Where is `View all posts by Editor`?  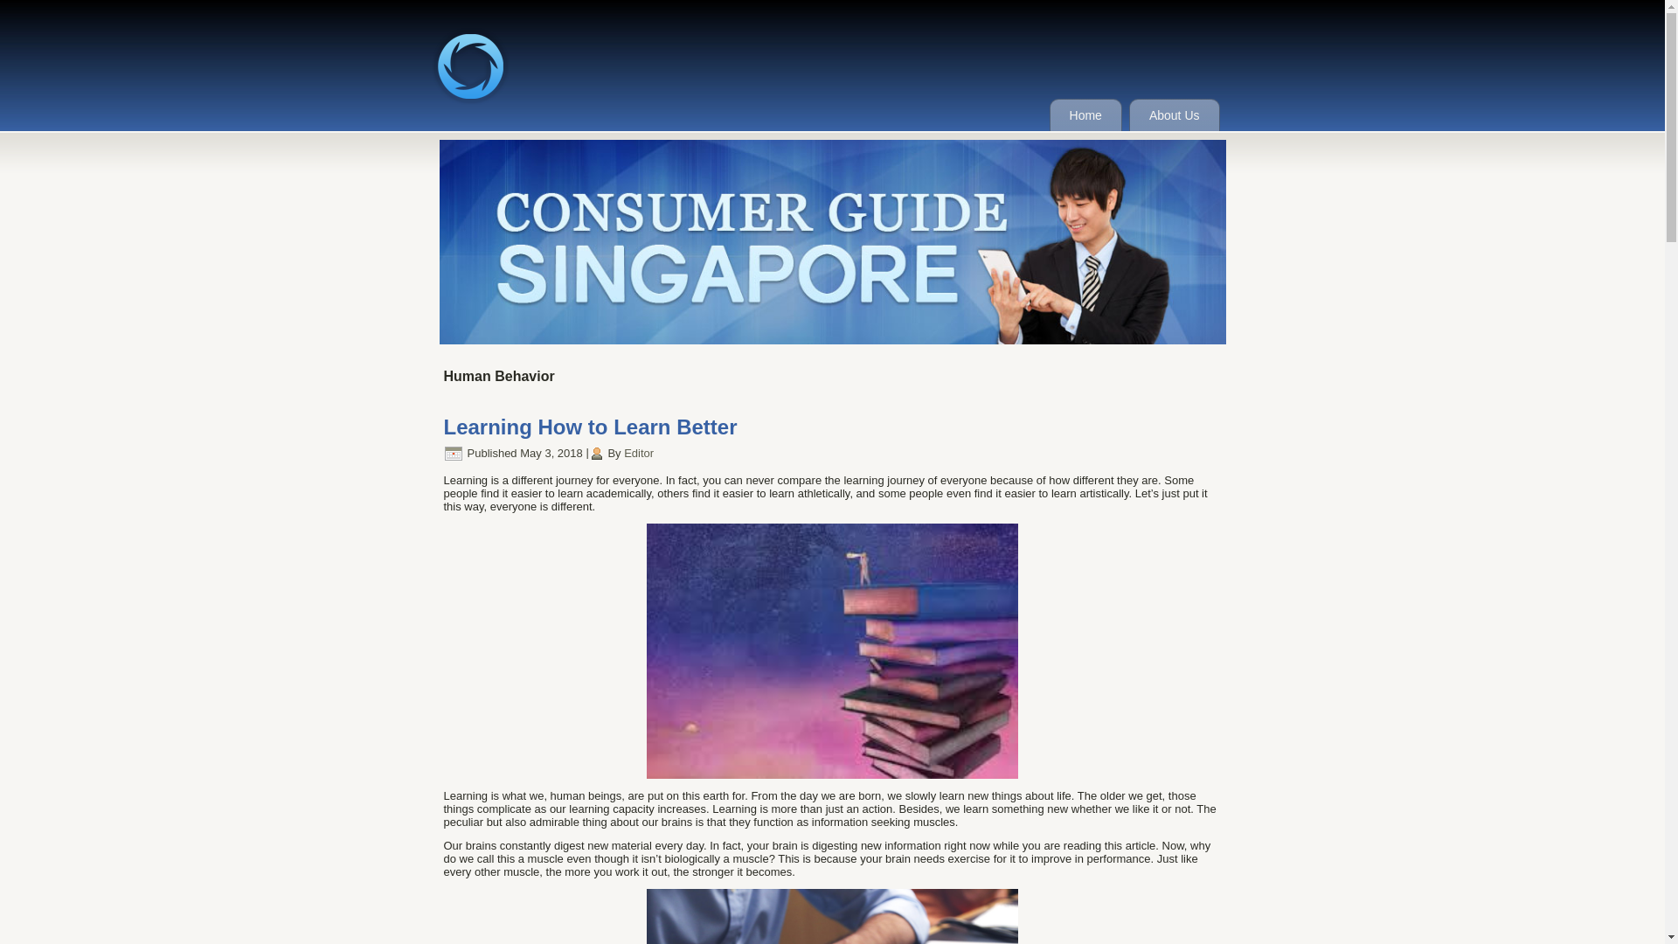 View all posts by Editor is located at coordinates (639, 453).